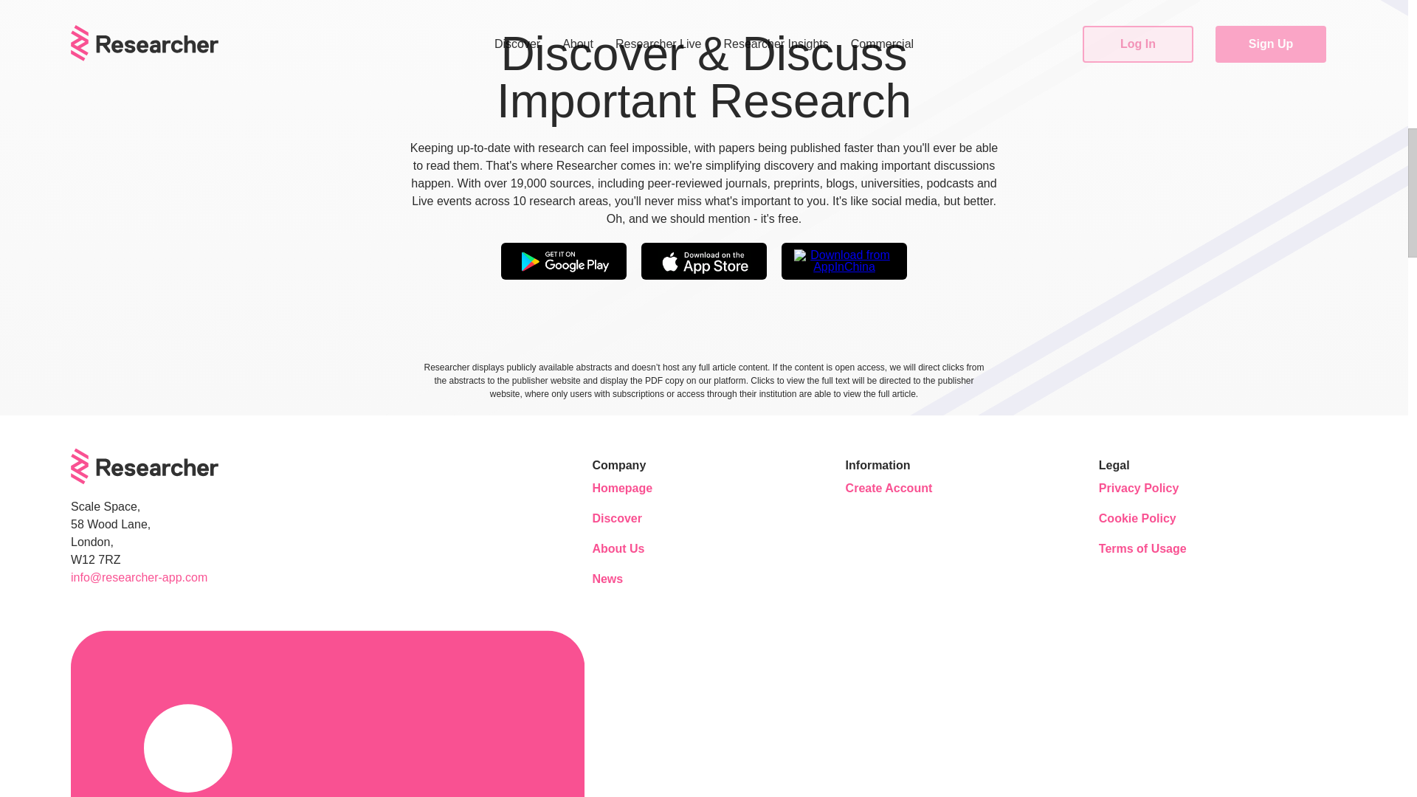 The height and width of the screenshot is (797, 1417). Describe the element at coordinates (636, 489) in the screenshot. I see `Homepage` at that location.